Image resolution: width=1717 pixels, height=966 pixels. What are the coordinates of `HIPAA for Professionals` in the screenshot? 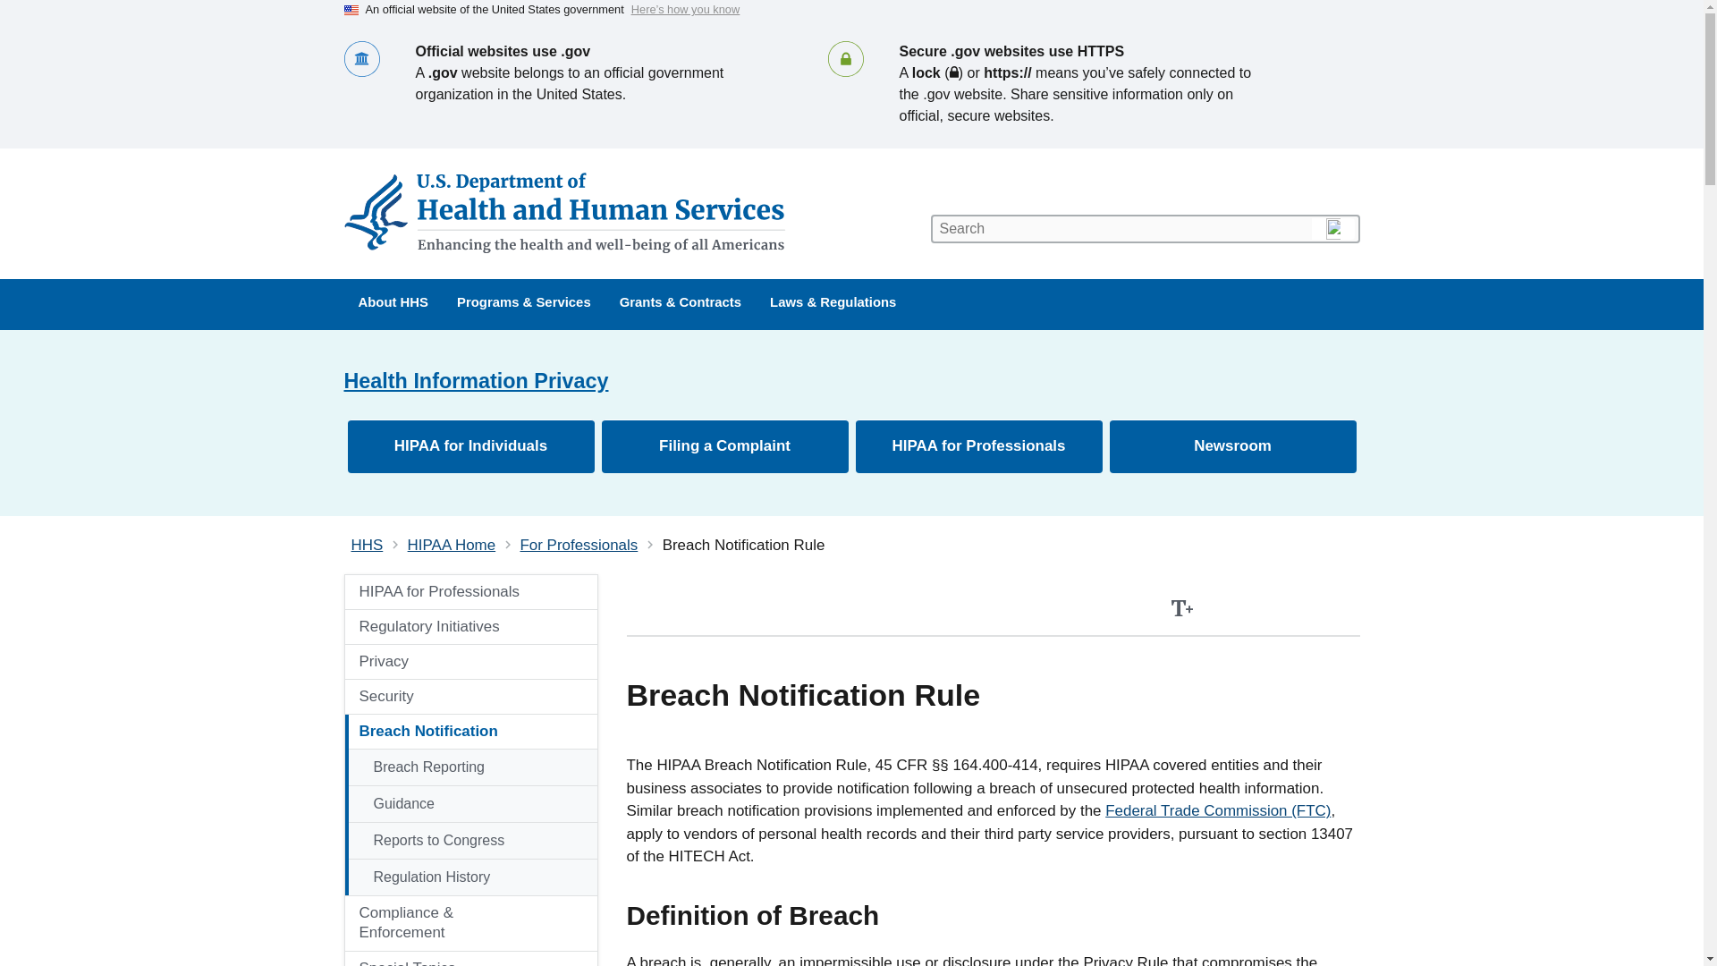 It's located at (978, 445).